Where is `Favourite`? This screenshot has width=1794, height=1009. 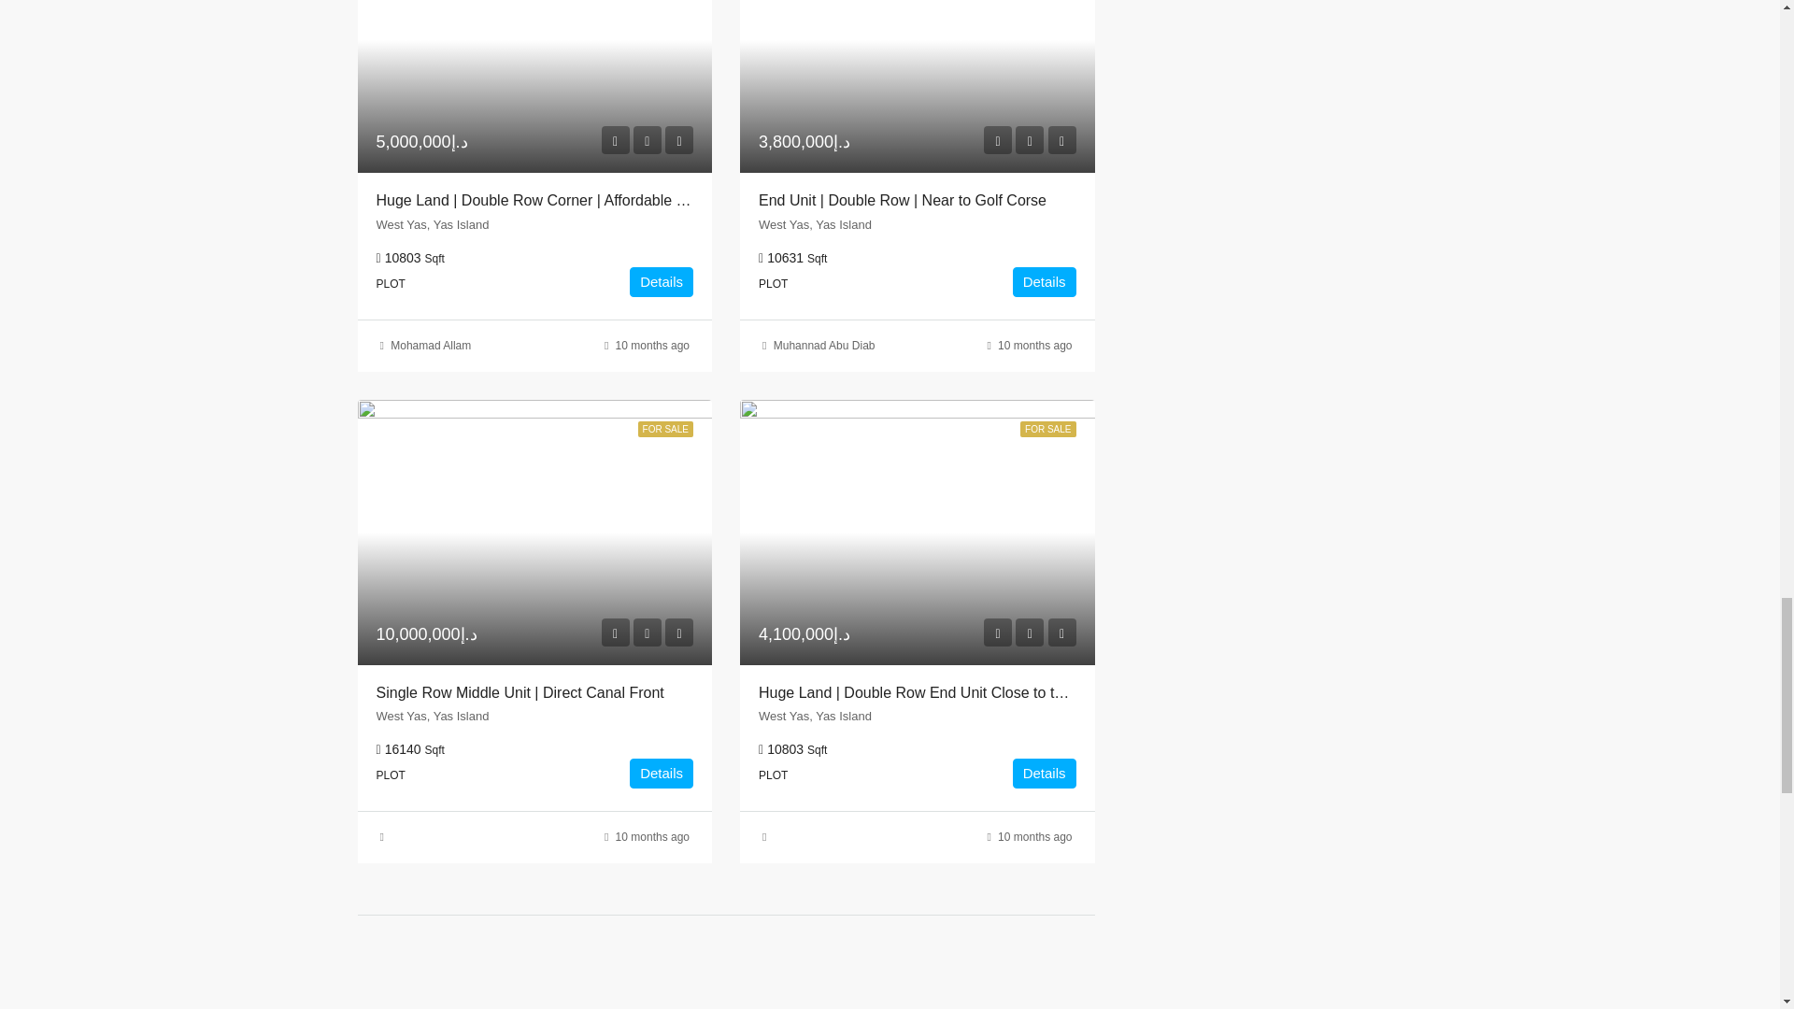
Favourite is located at coordinates (1030, 140).